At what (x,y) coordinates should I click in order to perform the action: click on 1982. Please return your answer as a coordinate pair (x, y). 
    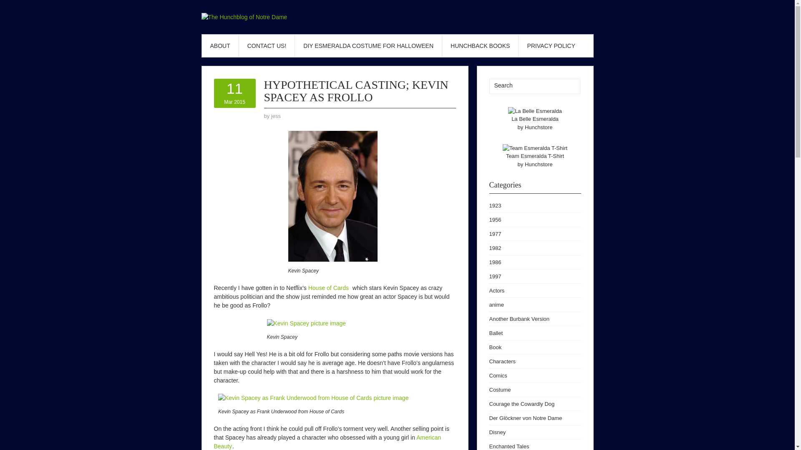
    Looking at the image, I should click on (495, 219).